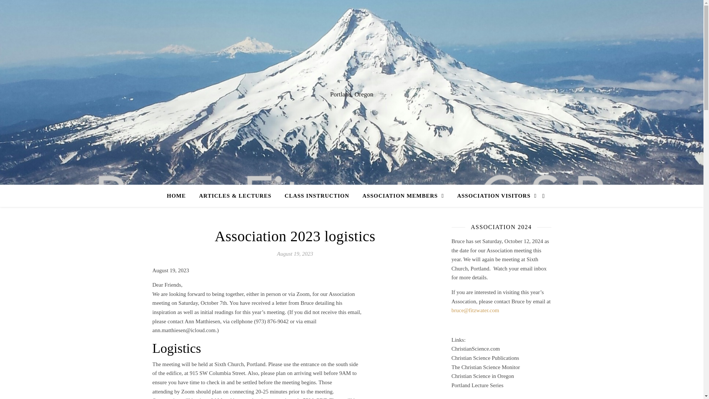 The width and height of the screenshot is (709, 399). I want to click on ASSOCIATION VISITORS, so click(494, 196).